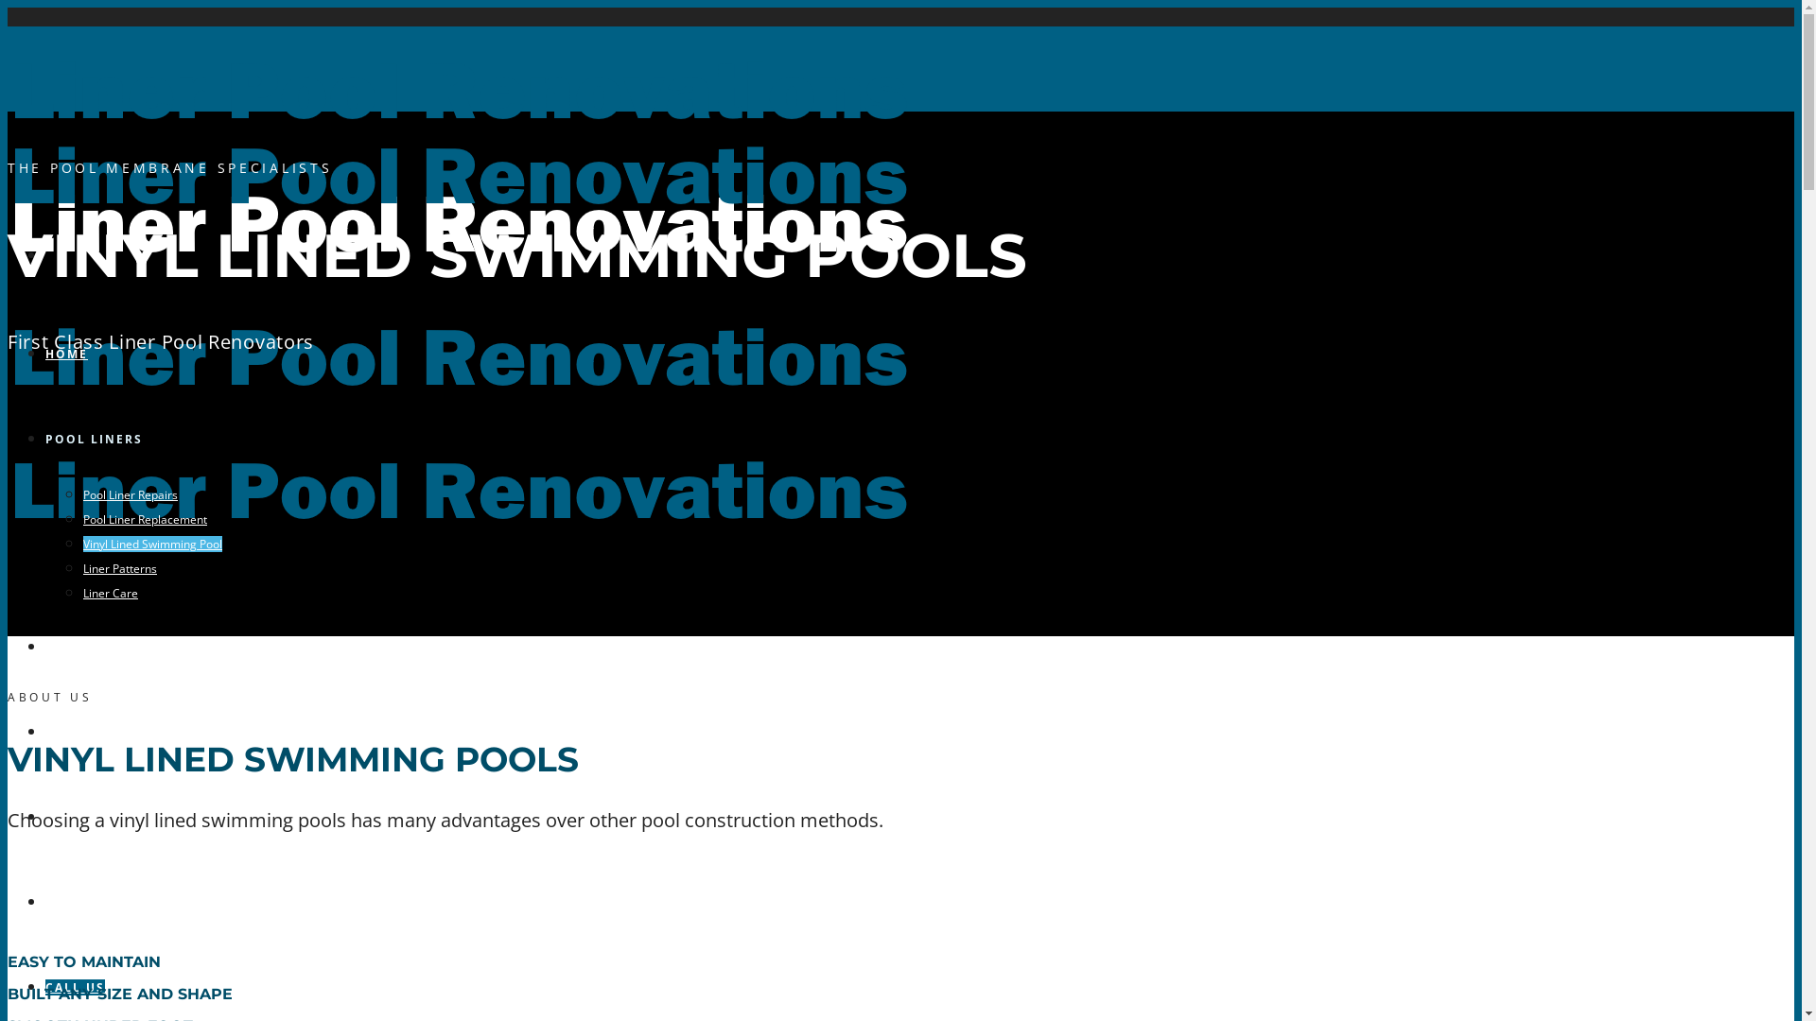 The height and width of the screenshot is (1021, 1816). Describe the element at coordinates (81, 817) in the screenshot. I see `ABOUT US` at that location.